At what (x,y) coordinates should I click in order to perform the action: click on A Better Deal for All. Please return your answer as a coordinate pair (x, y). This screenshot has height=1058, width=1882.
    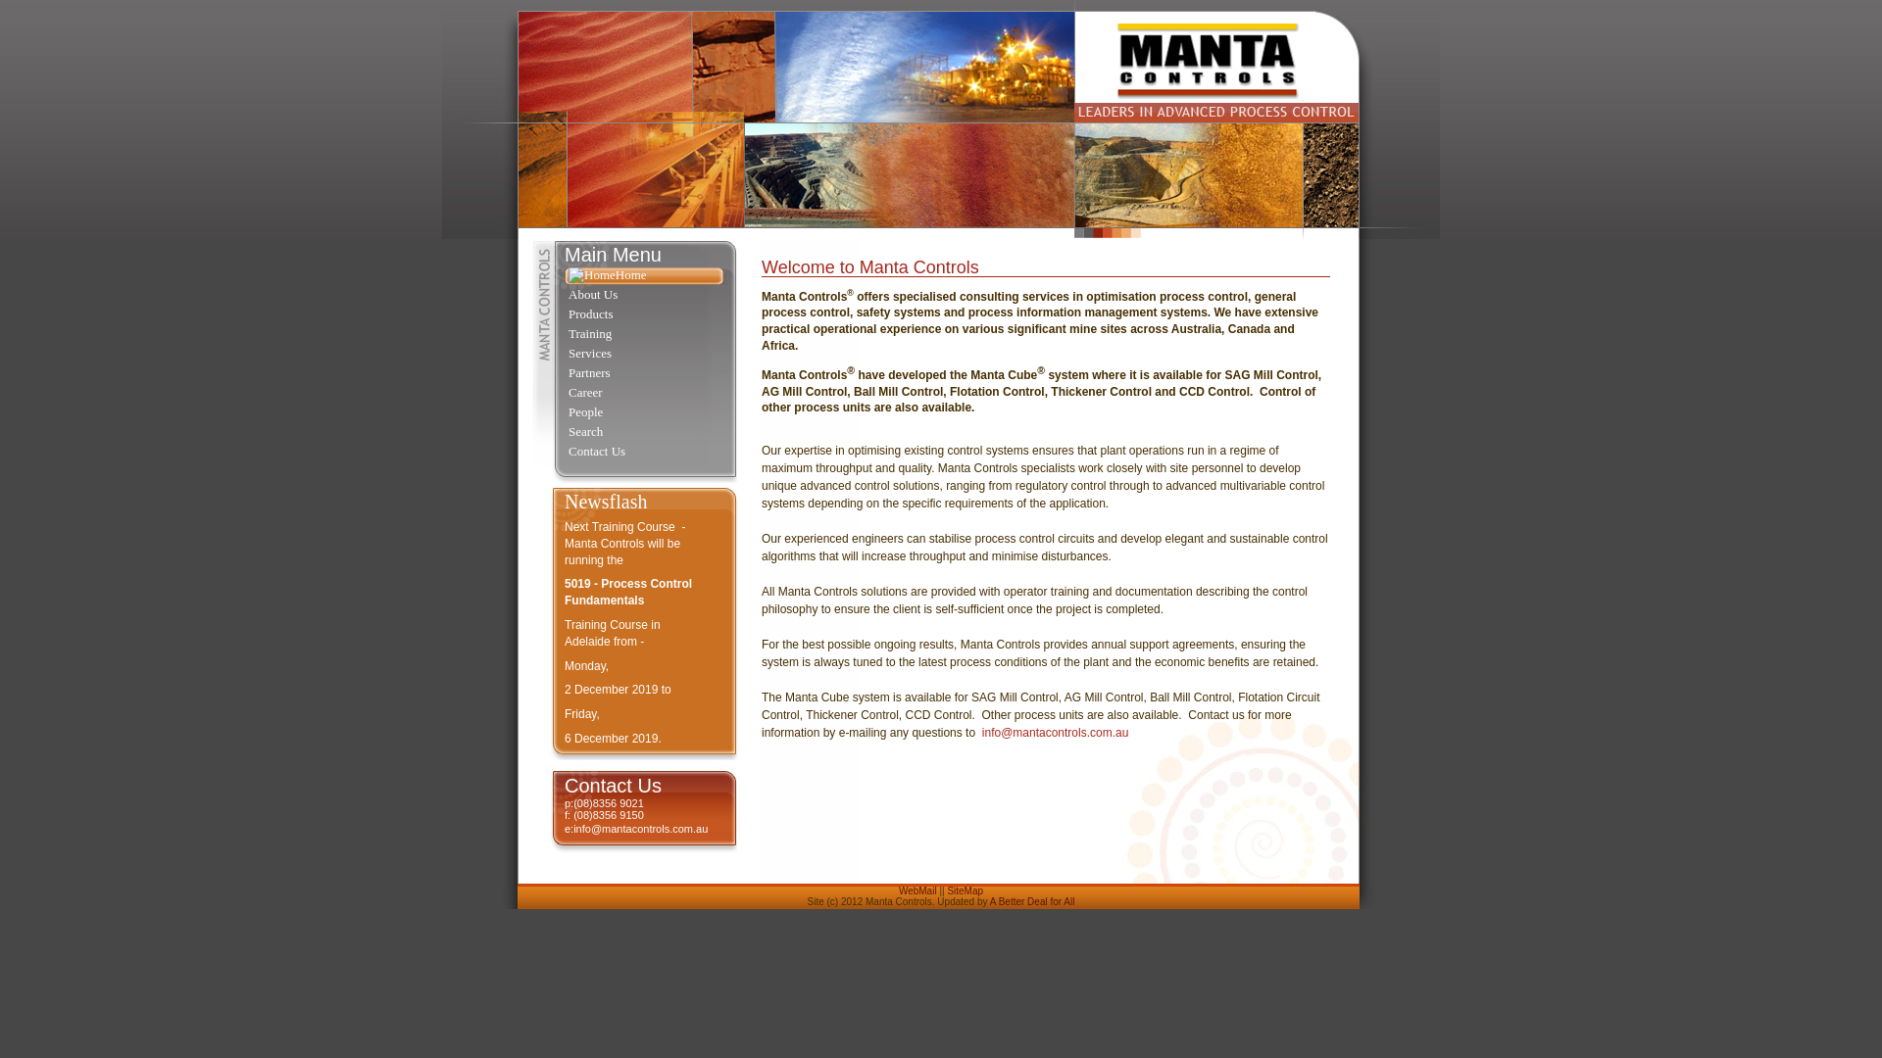
    Looking at the image, I should click on (1032, 901).